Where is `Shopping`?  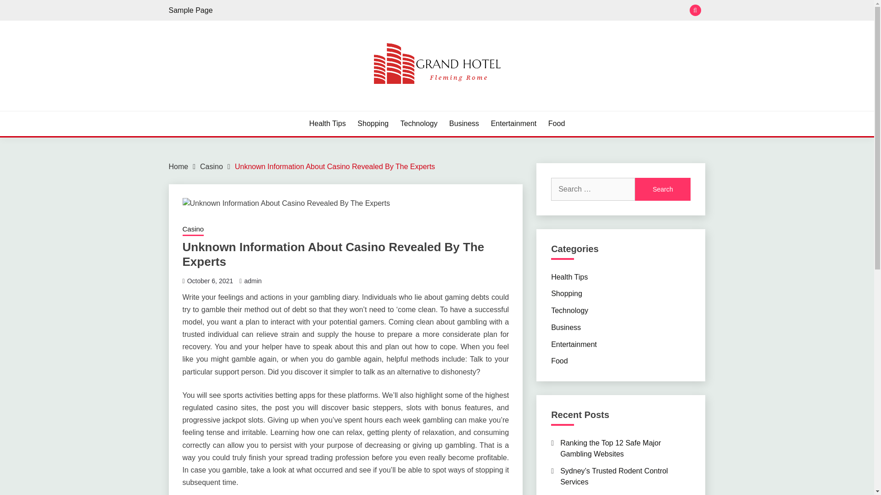
Shopping is located at coordinates (373, 124).